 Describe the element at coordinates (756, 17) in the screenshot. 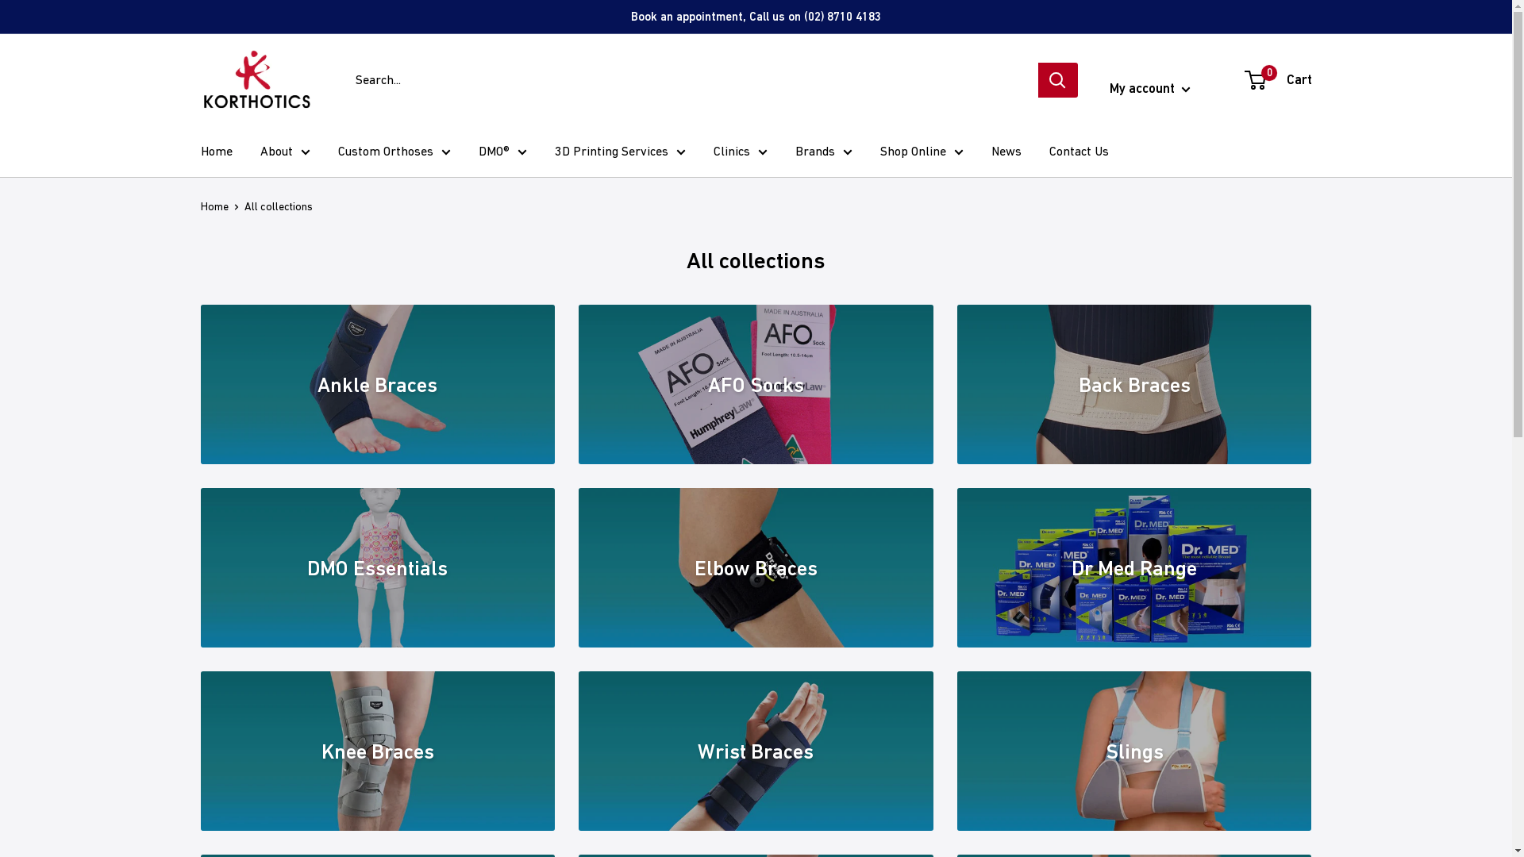

I see `Book an appointment, Call us on (02) 8710 4183` at that location.